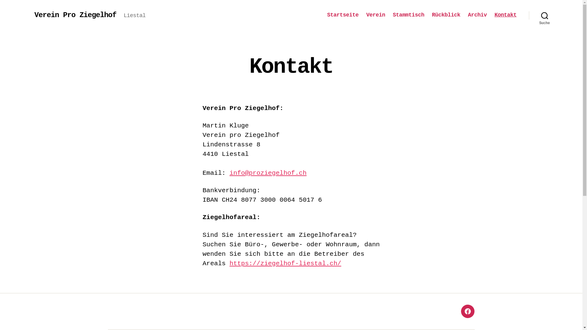 The image size is (587, 330). Describe the element at coordinates (268, 173) in the screenshot. I see `info@proziegelhof.ch` at that location.